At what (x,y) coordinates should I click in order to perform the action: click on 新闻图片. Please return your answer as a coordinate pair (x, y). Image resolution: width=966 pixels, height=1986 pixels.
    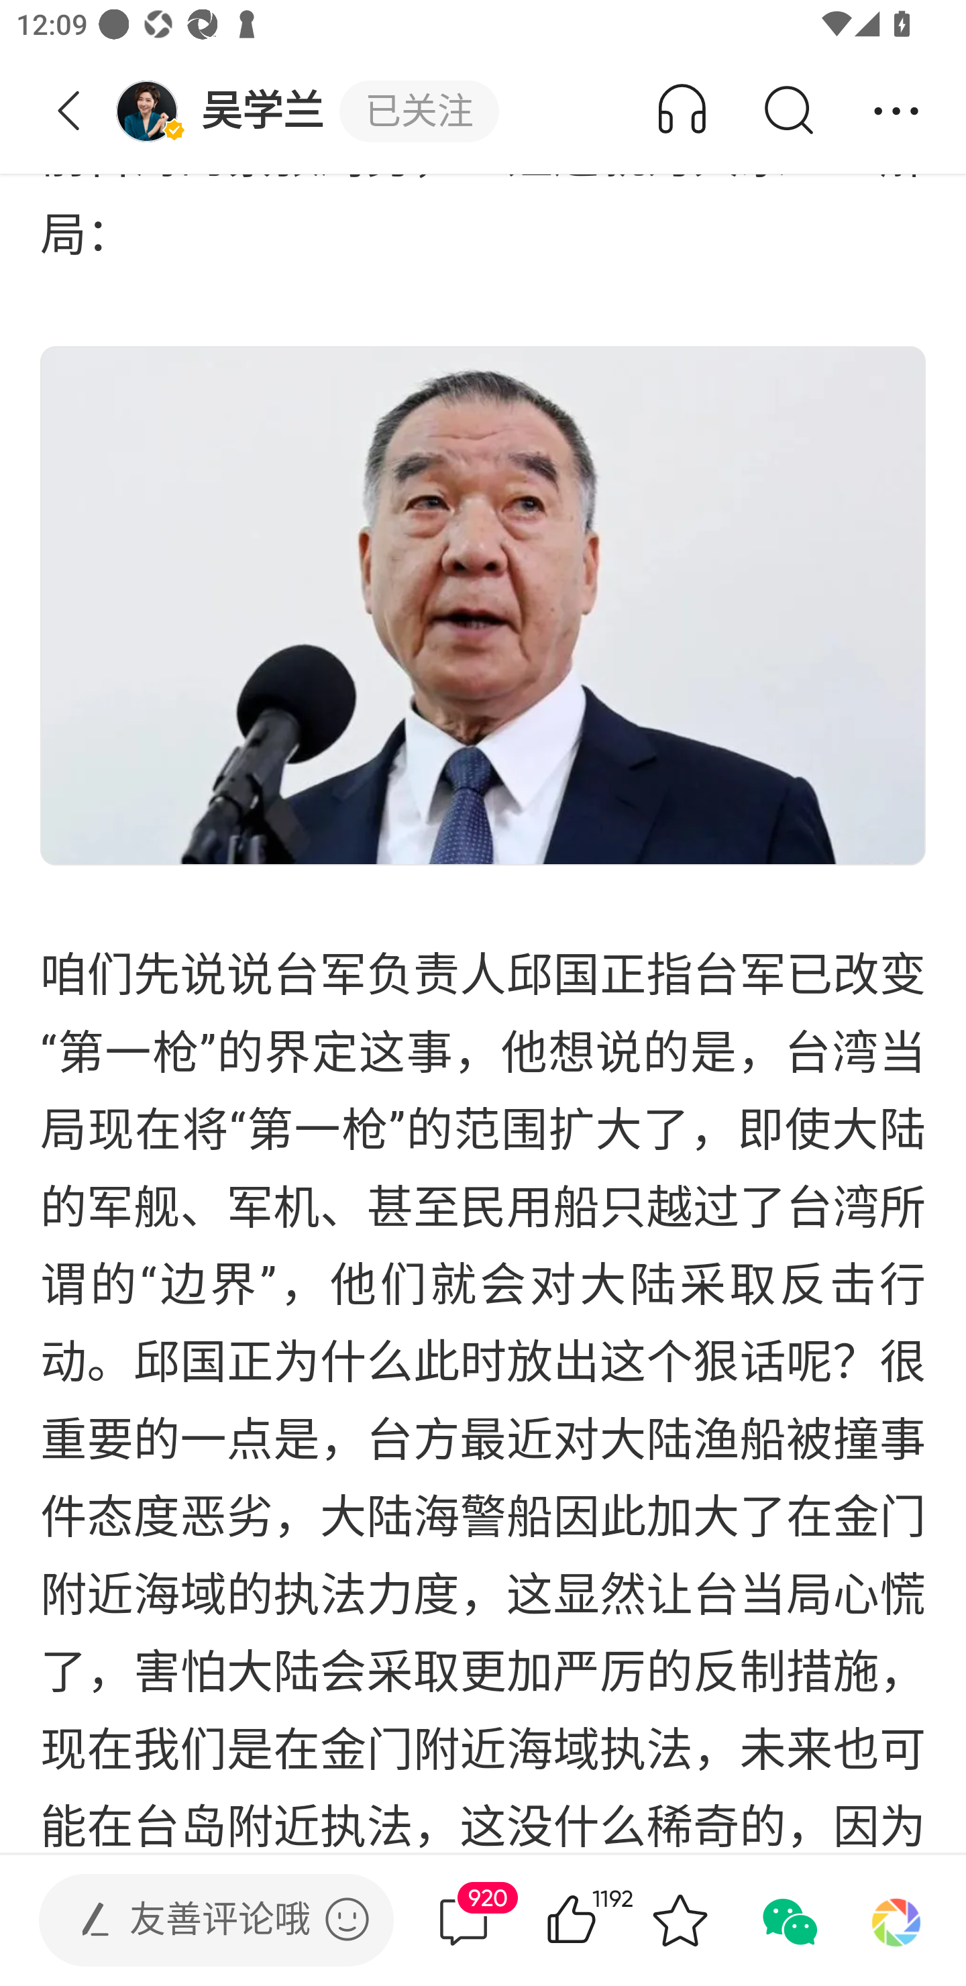
    Looking at the image, I should click on (483, 605).